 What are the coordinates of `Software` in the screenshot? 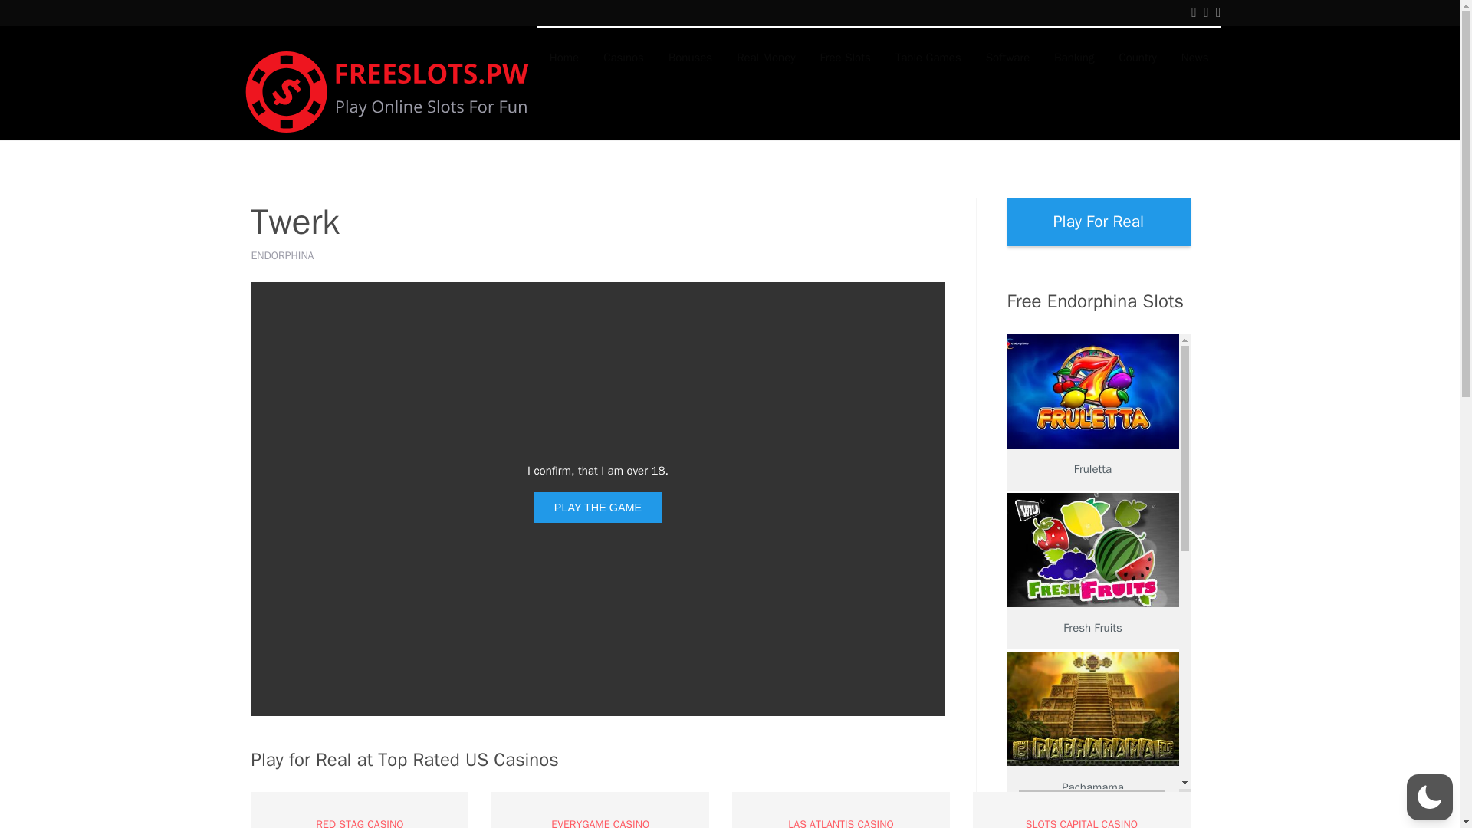 It's located at (1007, 57).